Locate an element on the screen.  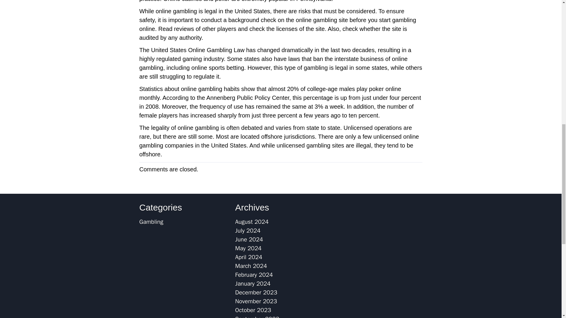
April 2024 is located at coordinates (249, 257).